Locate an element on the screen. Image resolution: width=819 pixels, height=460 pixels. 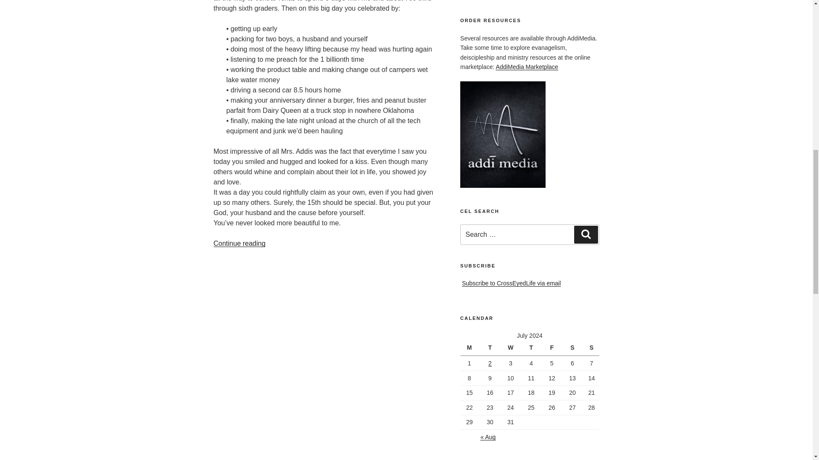
Sunday is located at coordinates (591, 348).